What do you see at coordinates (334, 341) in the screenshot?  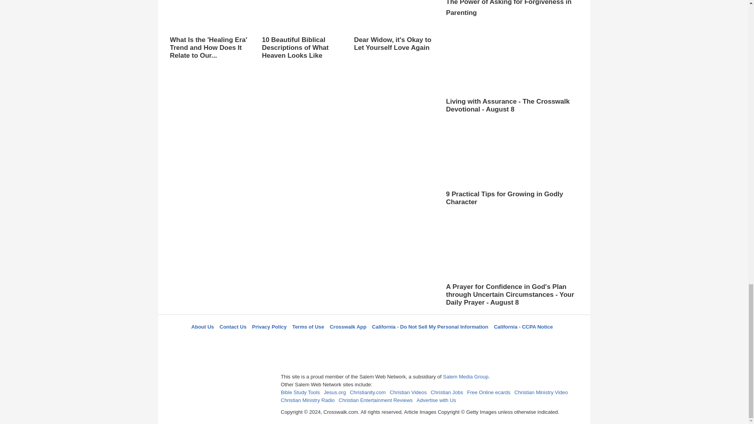 I see `Facebook` at bounding box center [334, 341].